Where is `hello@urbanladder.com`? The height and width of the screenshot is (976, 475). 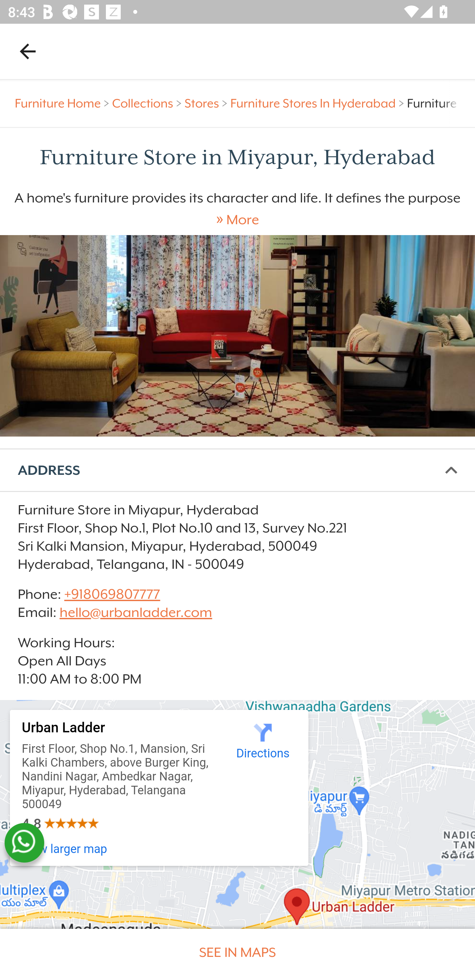 hello@urbanladder.com is located at coordinates (136, 612).